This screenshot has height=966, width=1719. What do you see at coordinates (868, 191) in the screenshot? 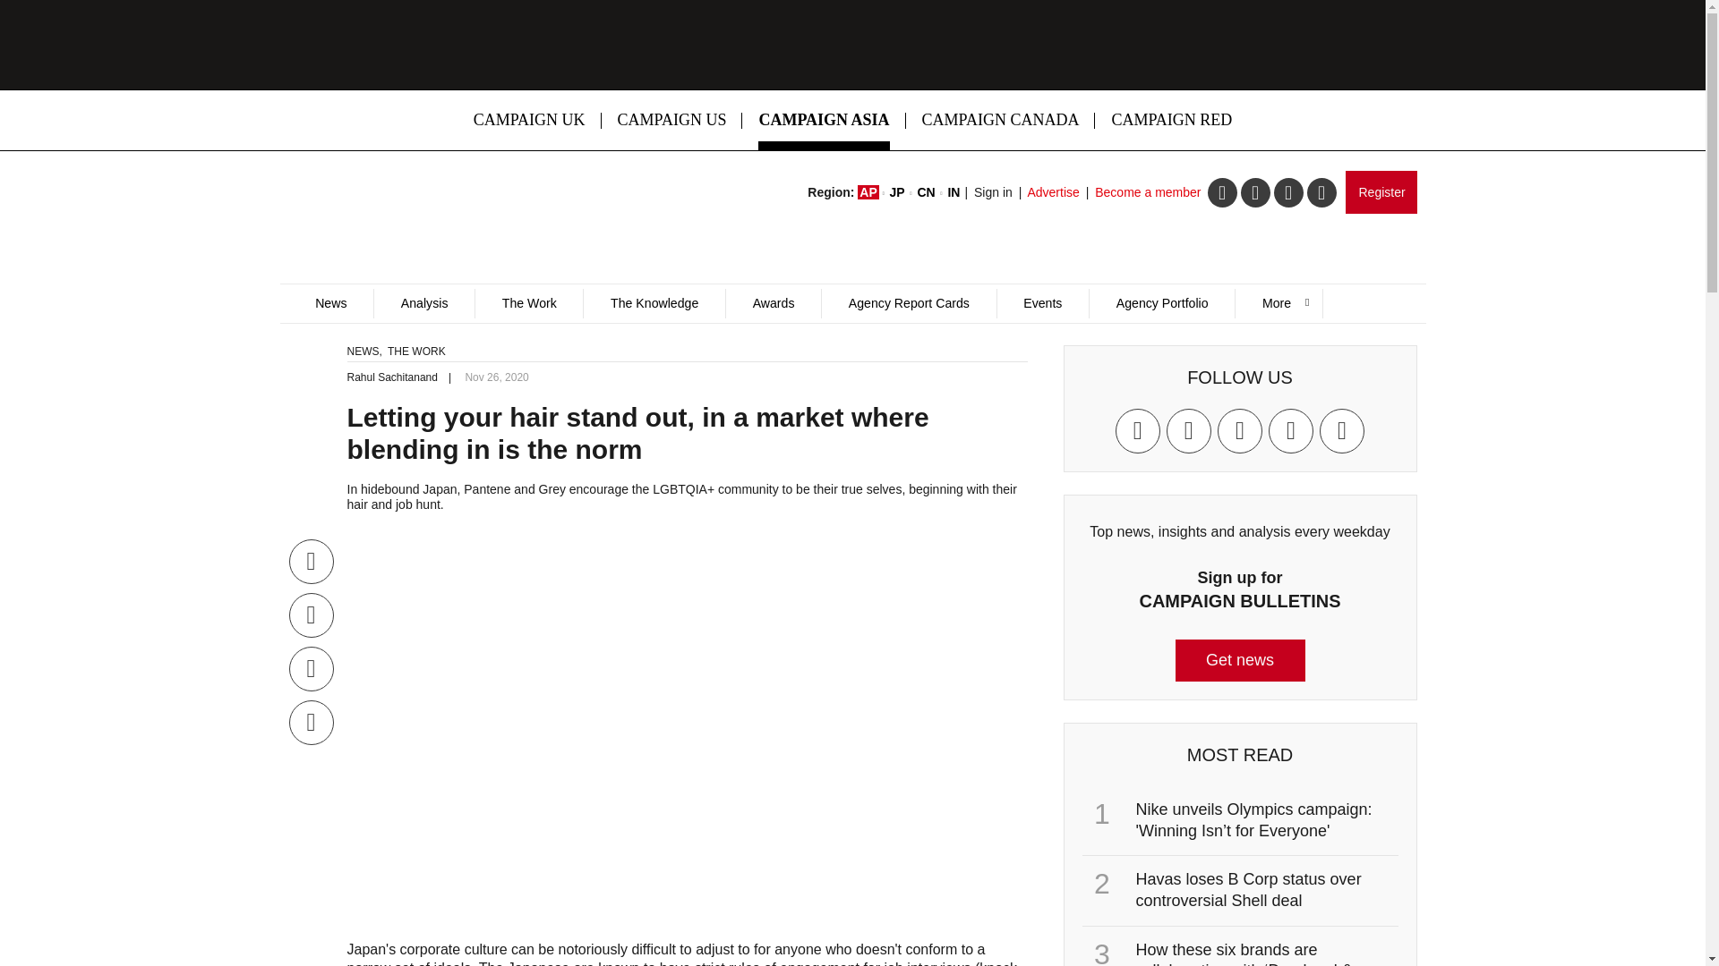
I see `AP` at bounding box center [868, 191].